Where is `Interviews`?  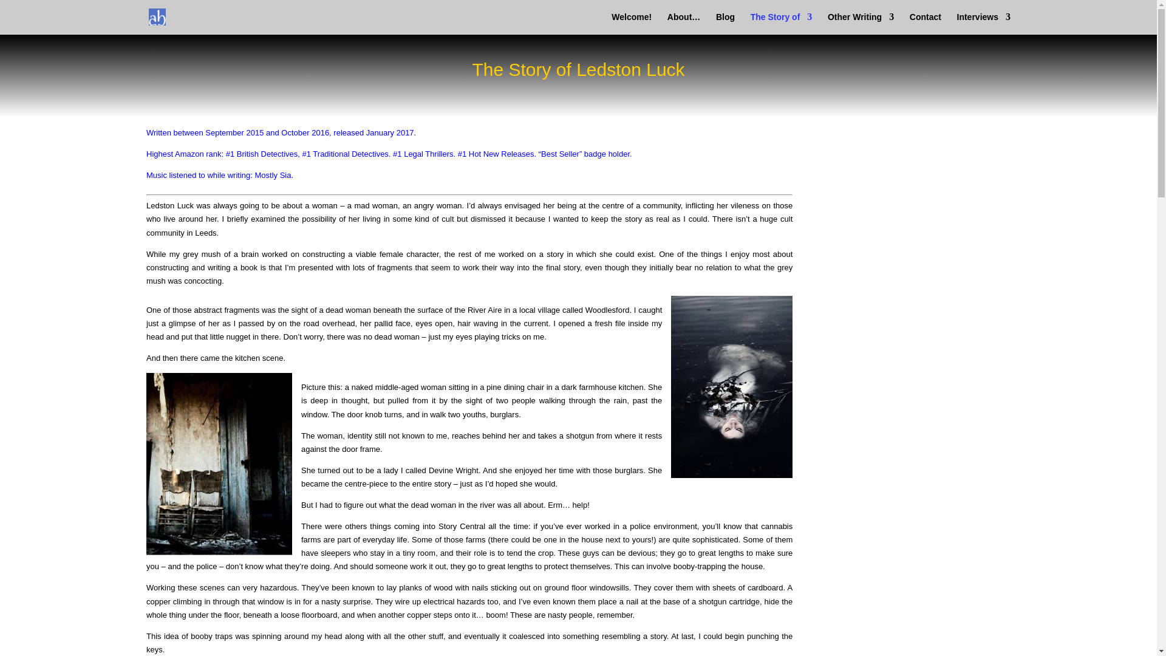
Interviews is located at coordinates (984, 23).